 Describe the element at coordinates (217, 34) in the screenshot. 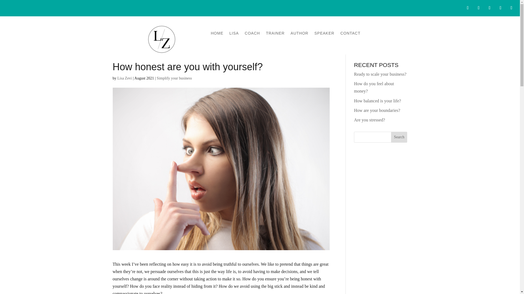

I see `HOME` at that location.